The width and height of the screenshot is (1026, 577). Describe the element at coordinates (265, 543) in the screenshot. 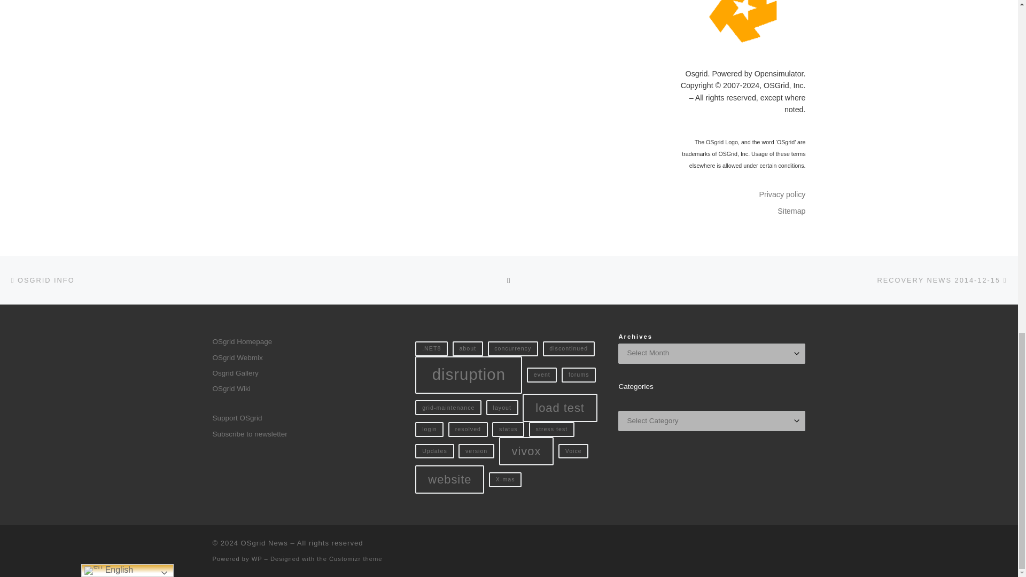

I see `OSgrid News` at that location.